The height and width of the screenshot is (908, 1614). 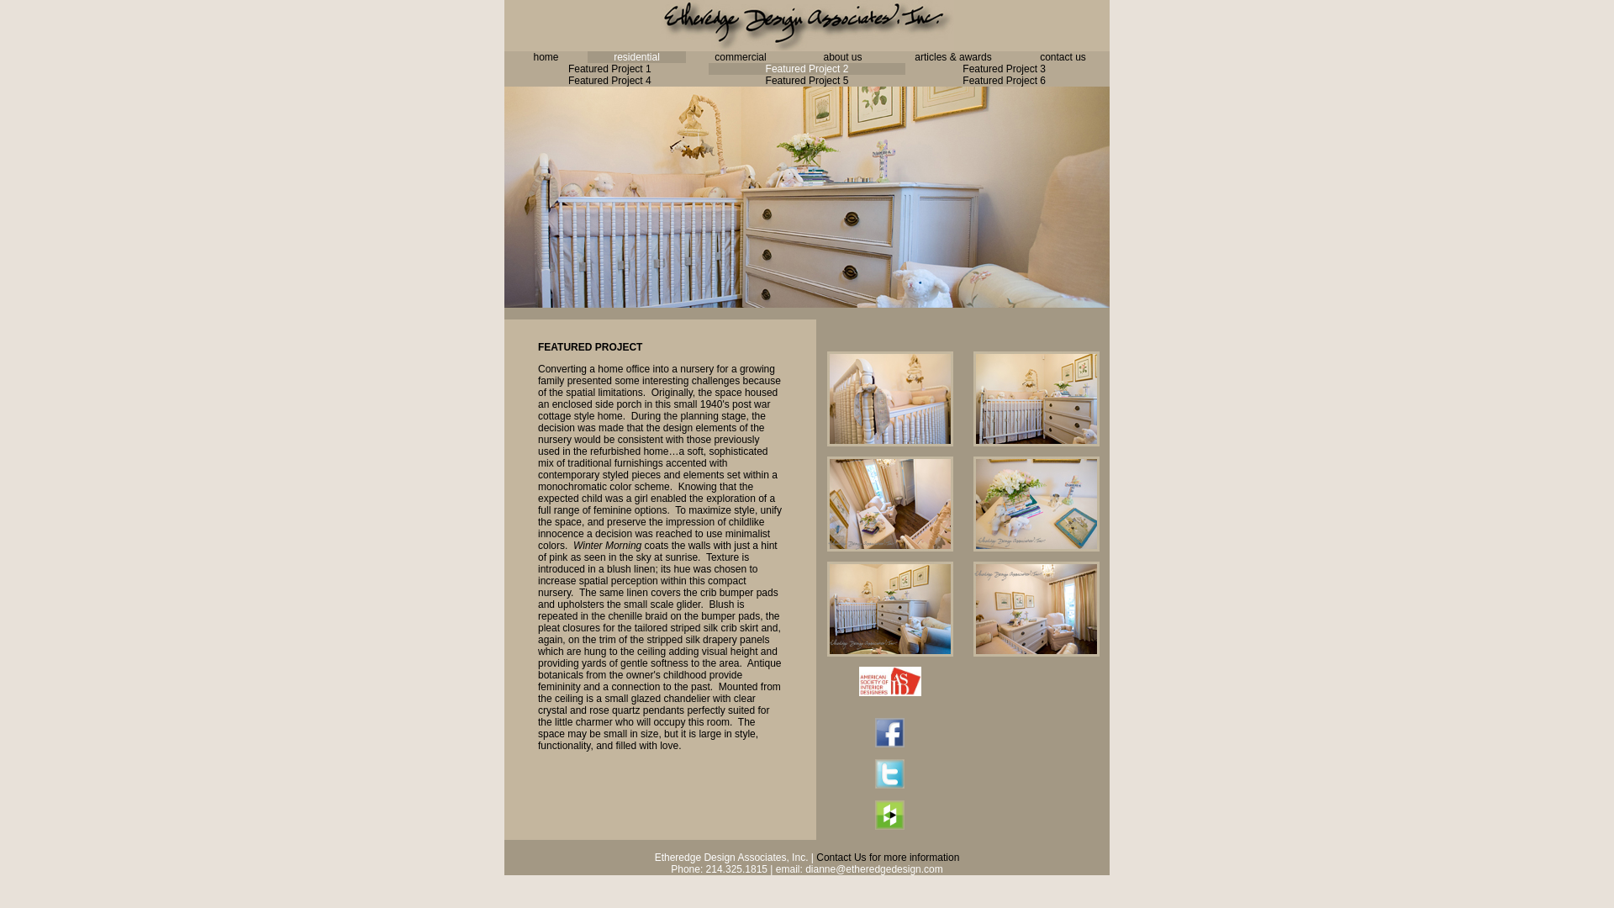 What do you see at coordinates (609, 68) in the screenshot?
I see `Featured Project 1` at bounding box center [609, 68].